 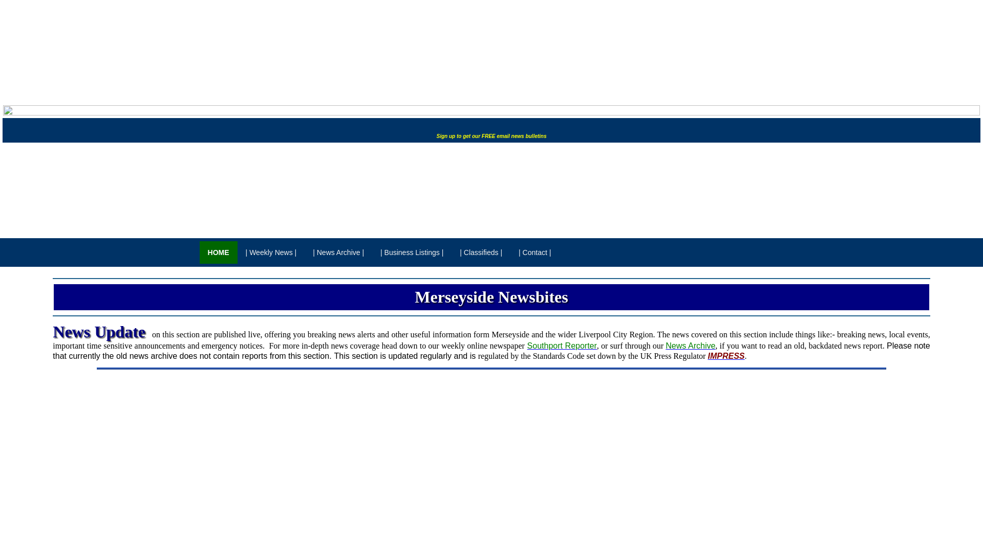 I want to click on Sign up to get our FREE email news bulletins, so click(x=491, y=136).